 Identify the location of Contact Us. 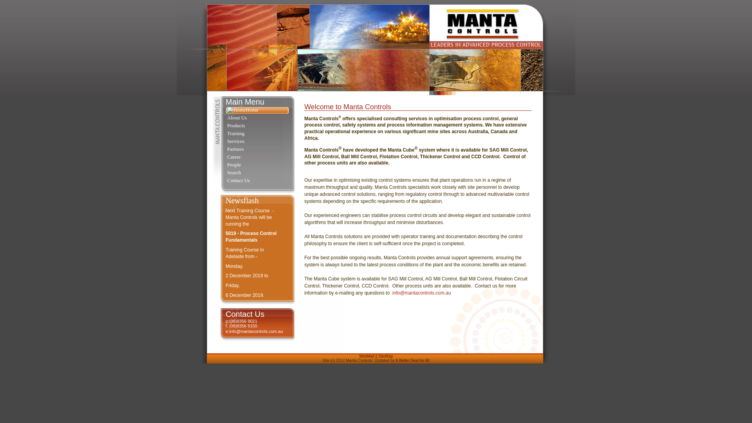
(258, 181).